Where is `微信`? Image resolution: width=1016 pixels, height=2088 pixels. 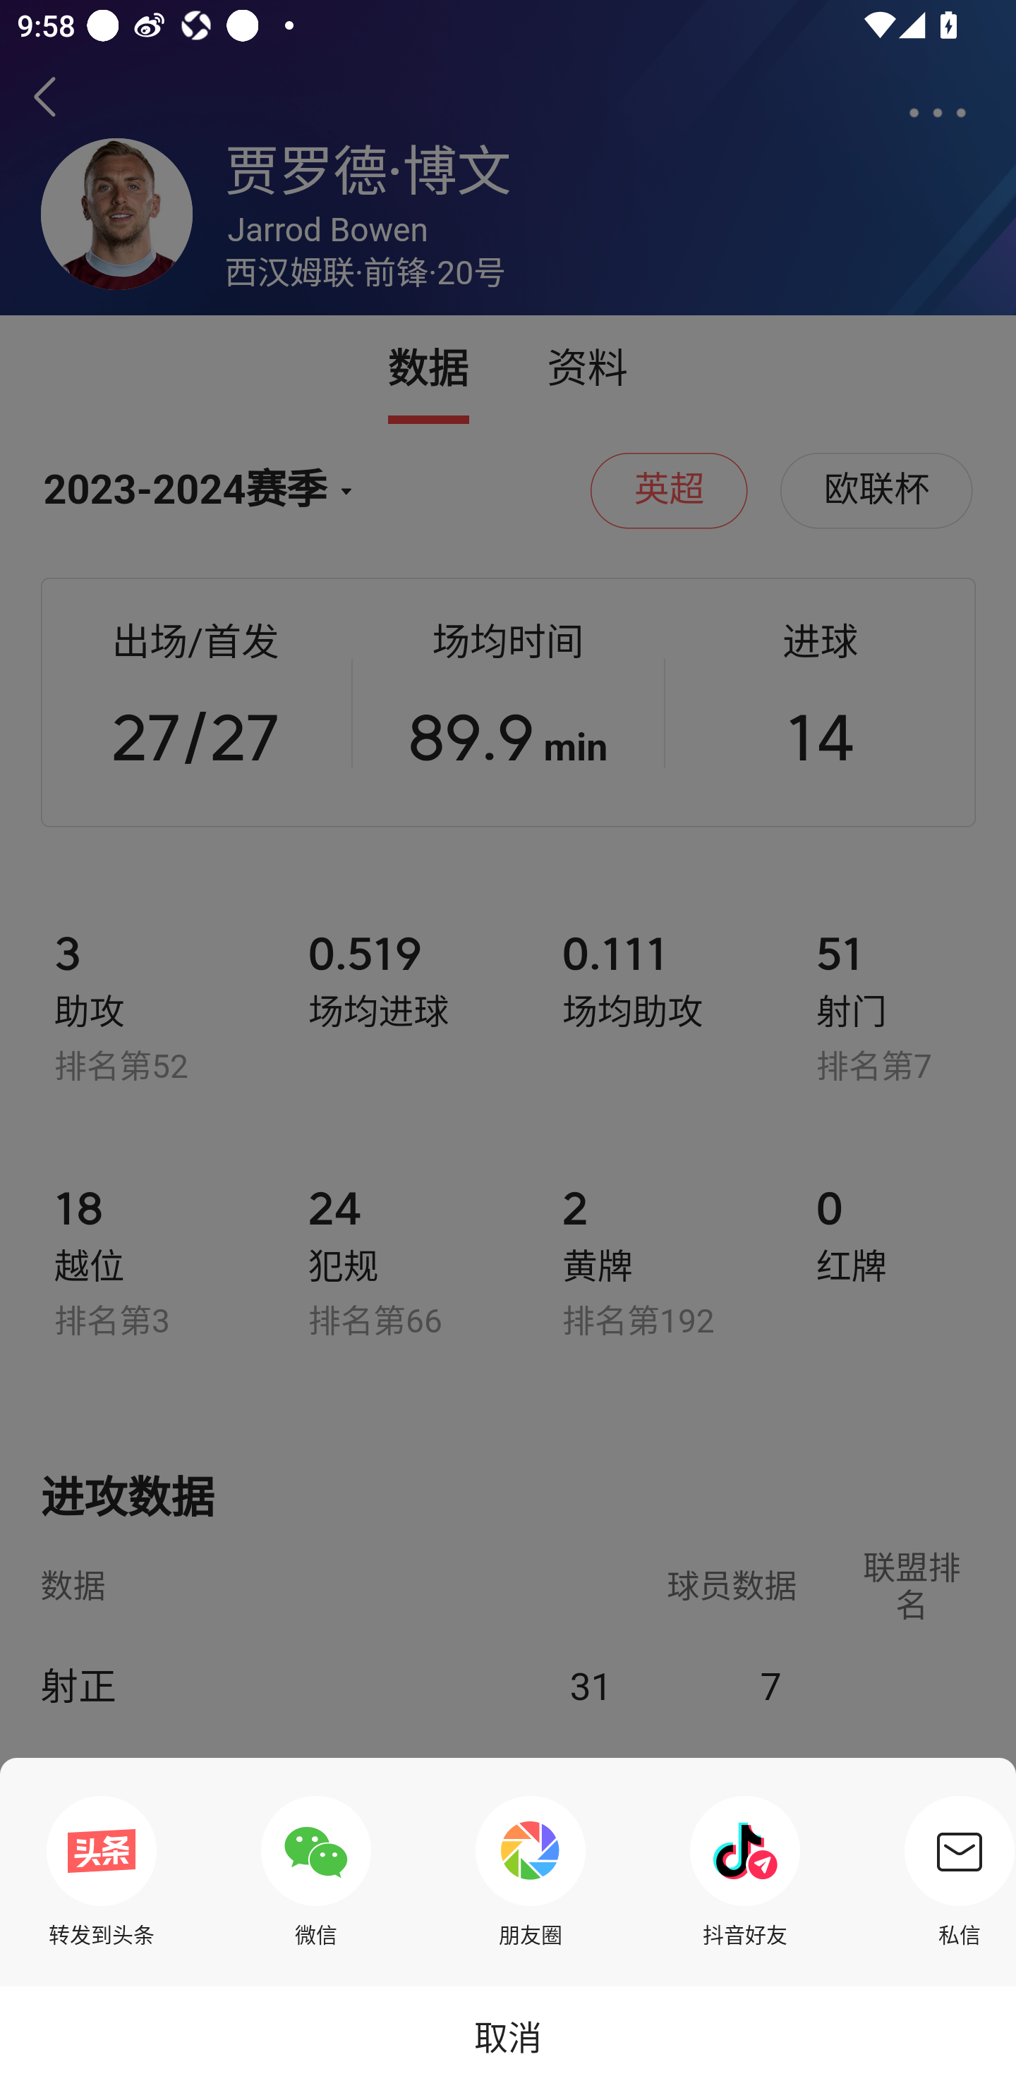 微信 is located at coordinates (316, 1871).